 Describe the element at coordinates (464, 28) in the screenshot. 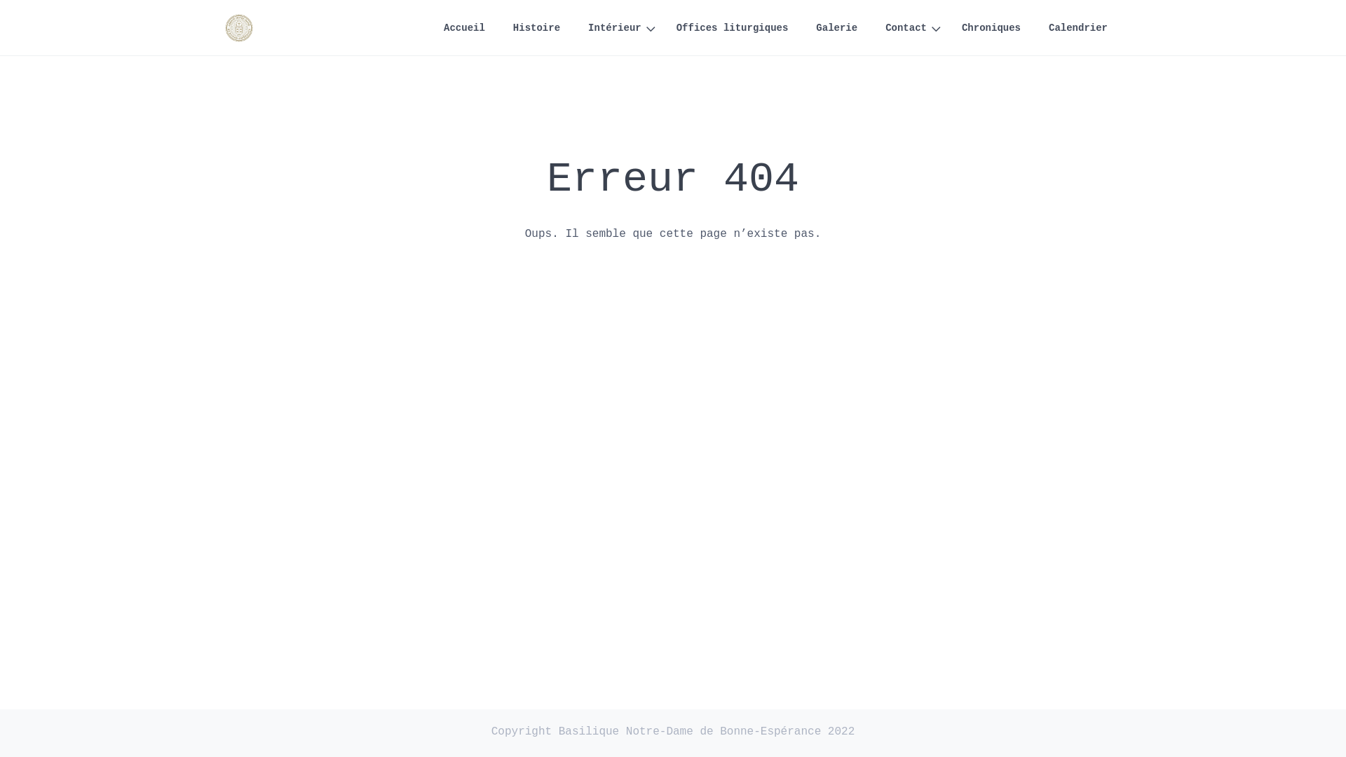

I see `Accueil` at that location.